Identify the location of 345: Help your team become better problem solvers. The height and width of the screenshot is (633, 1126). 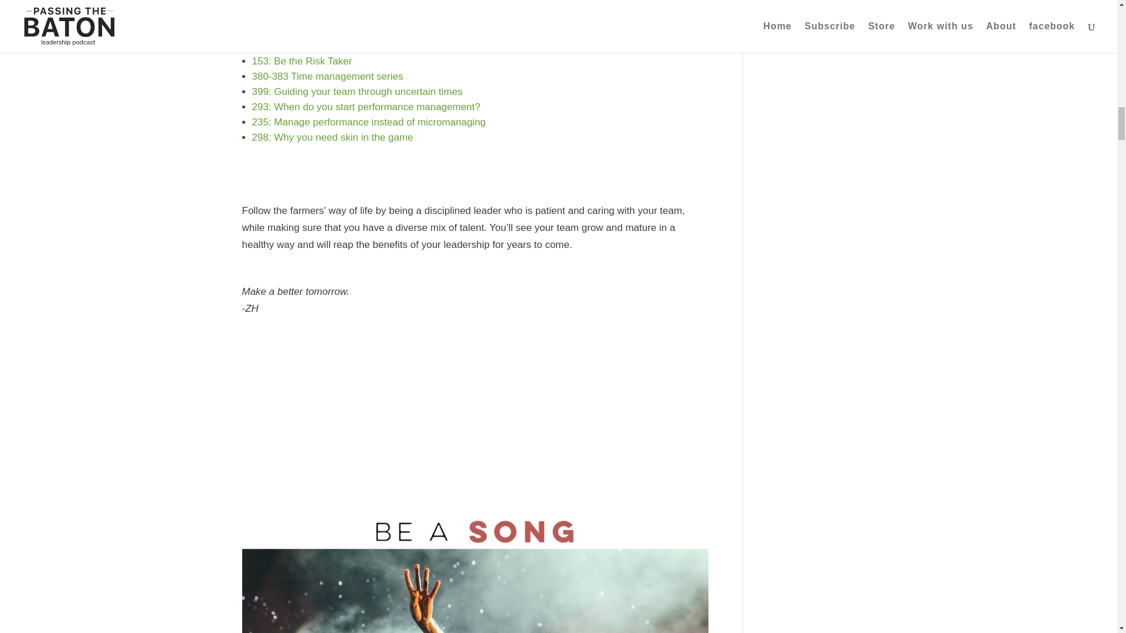
(367, 46).